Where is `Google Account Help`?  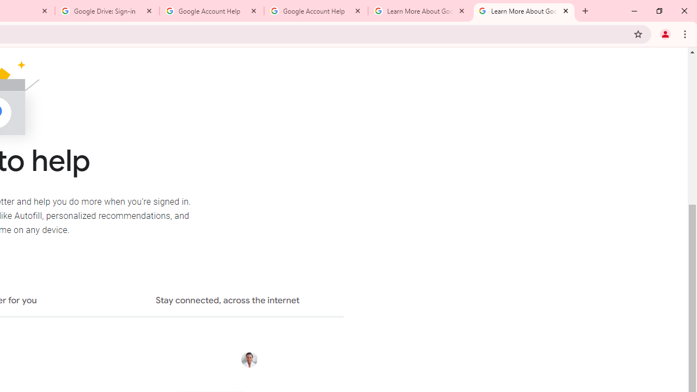 Google Account Help is located at coordinates (212, 11).